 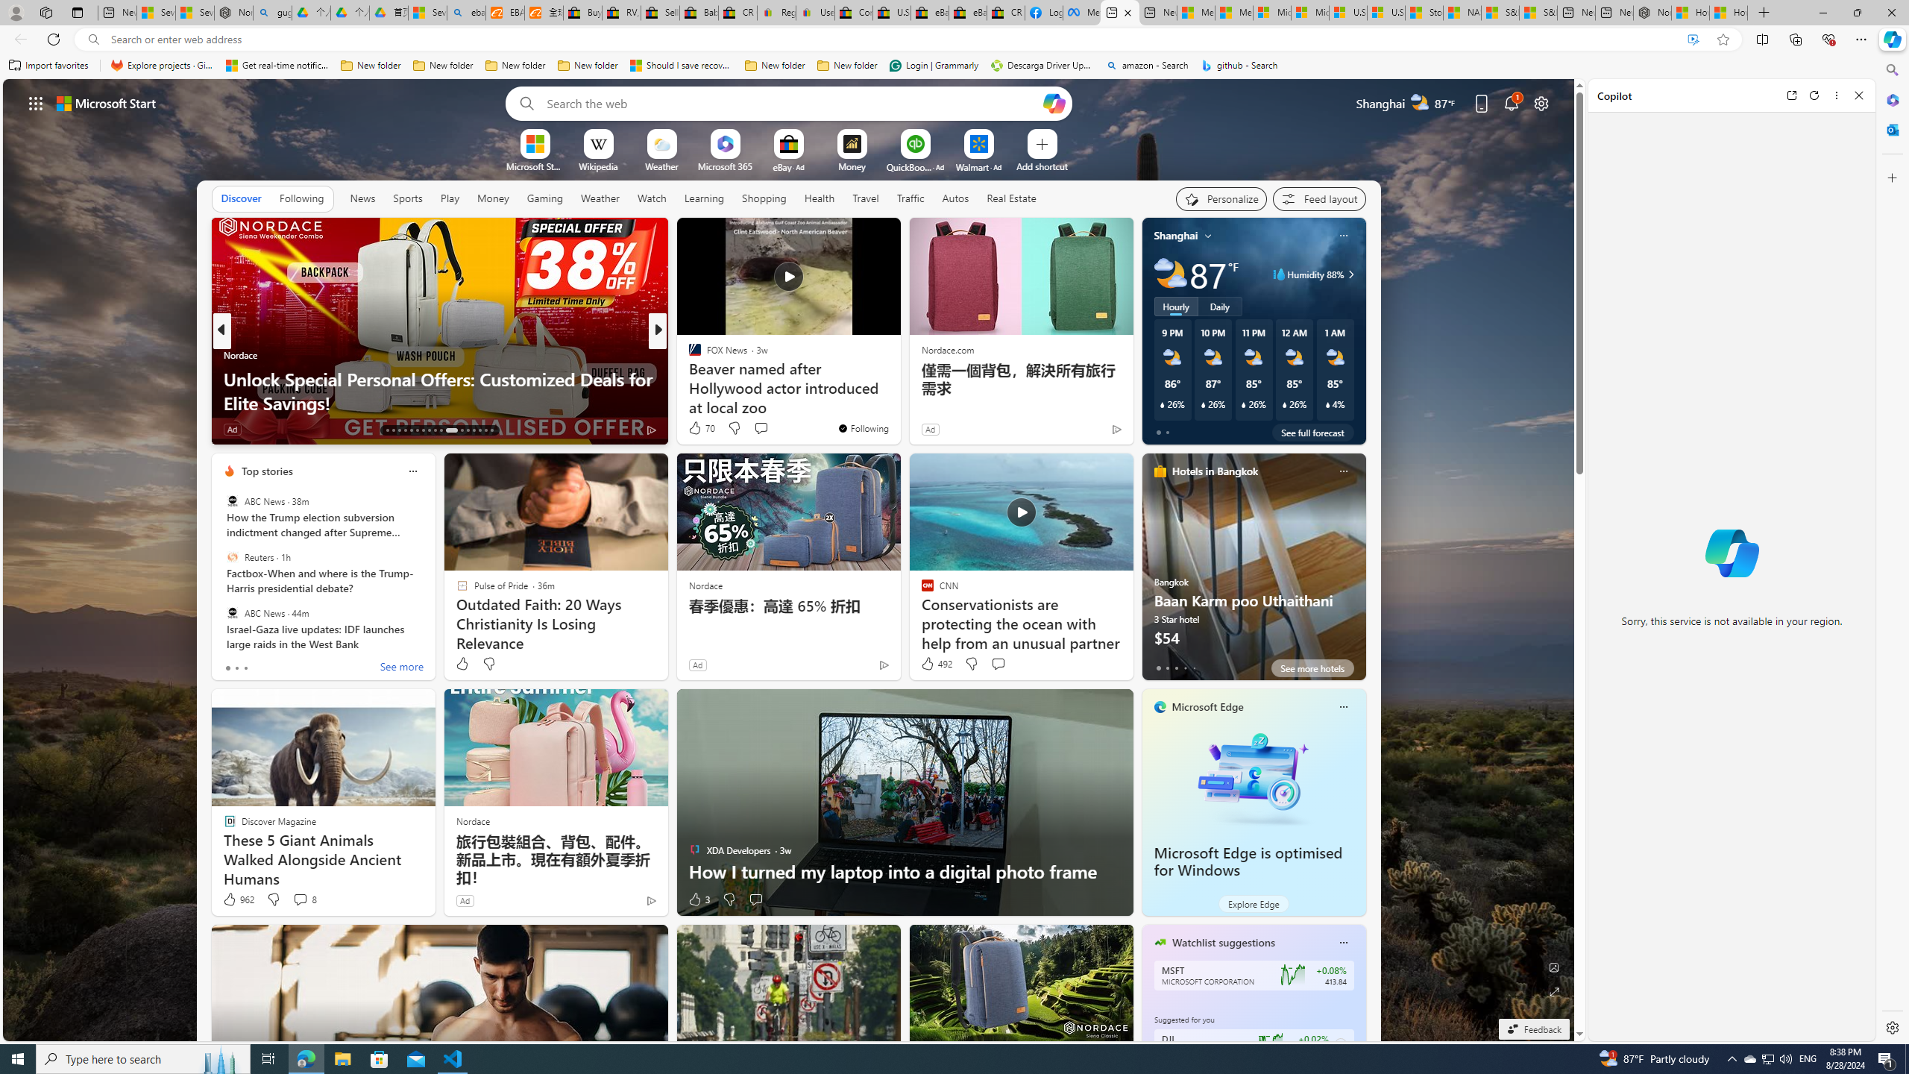 I want to click on Shopping, so click(x=764, y=198).